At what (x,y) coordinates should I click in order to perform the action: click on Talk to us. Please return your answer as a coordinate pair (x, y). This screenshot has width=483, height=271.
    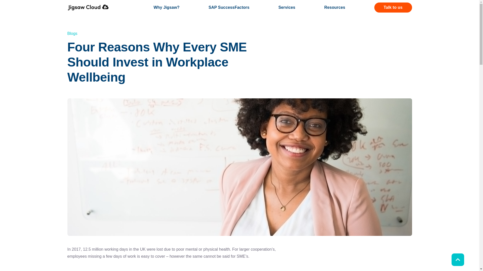
    Looking at the image, I should click on (393, 7).